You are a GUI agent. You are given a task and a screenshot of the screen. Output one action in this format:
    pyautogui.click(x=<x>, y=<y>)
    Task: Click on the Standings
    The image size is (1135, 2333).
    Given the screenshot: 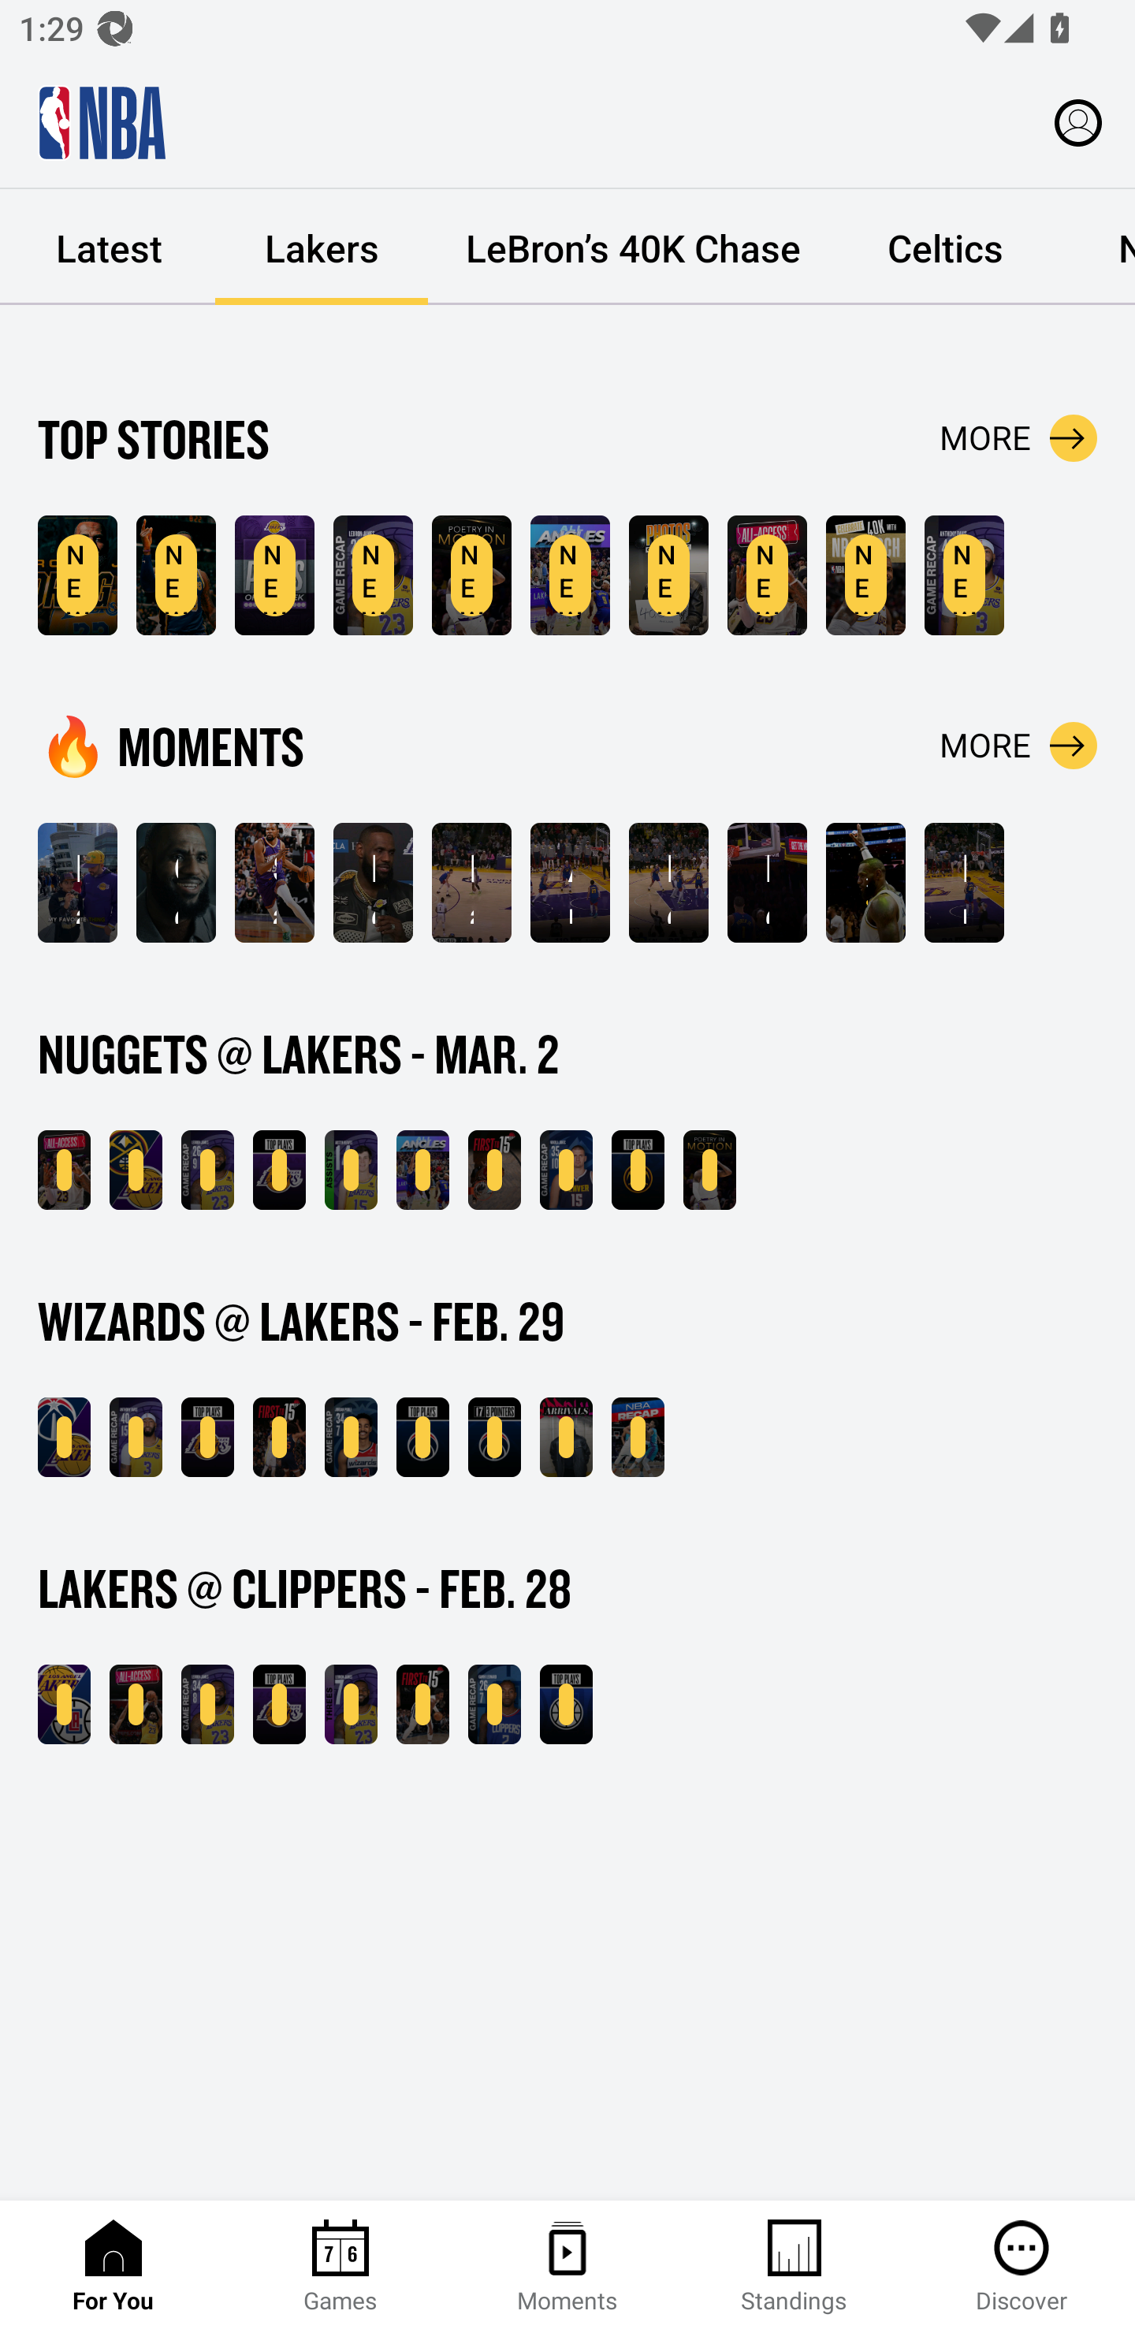 What is the action you would take?
    pyautogui.click(x=794, y=2267)
    